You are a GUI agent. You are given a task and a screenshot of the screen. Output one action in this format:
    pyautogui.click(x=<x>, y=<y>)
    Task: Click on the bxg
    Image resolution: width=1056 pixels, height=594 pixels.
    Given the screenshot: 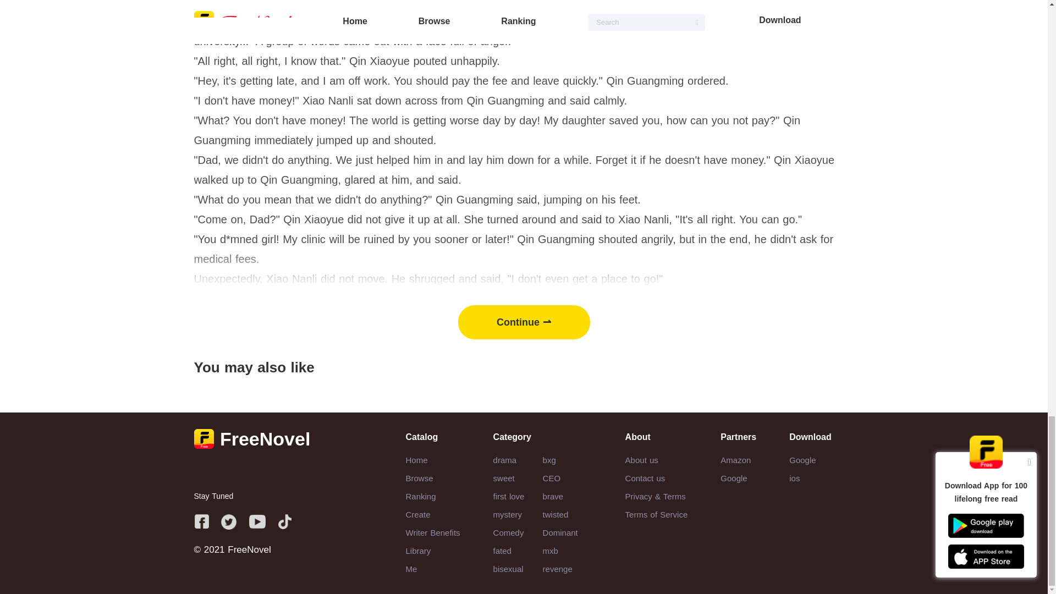 What is the action you would take?
    pyautogui.click(x=549, y=460)
    